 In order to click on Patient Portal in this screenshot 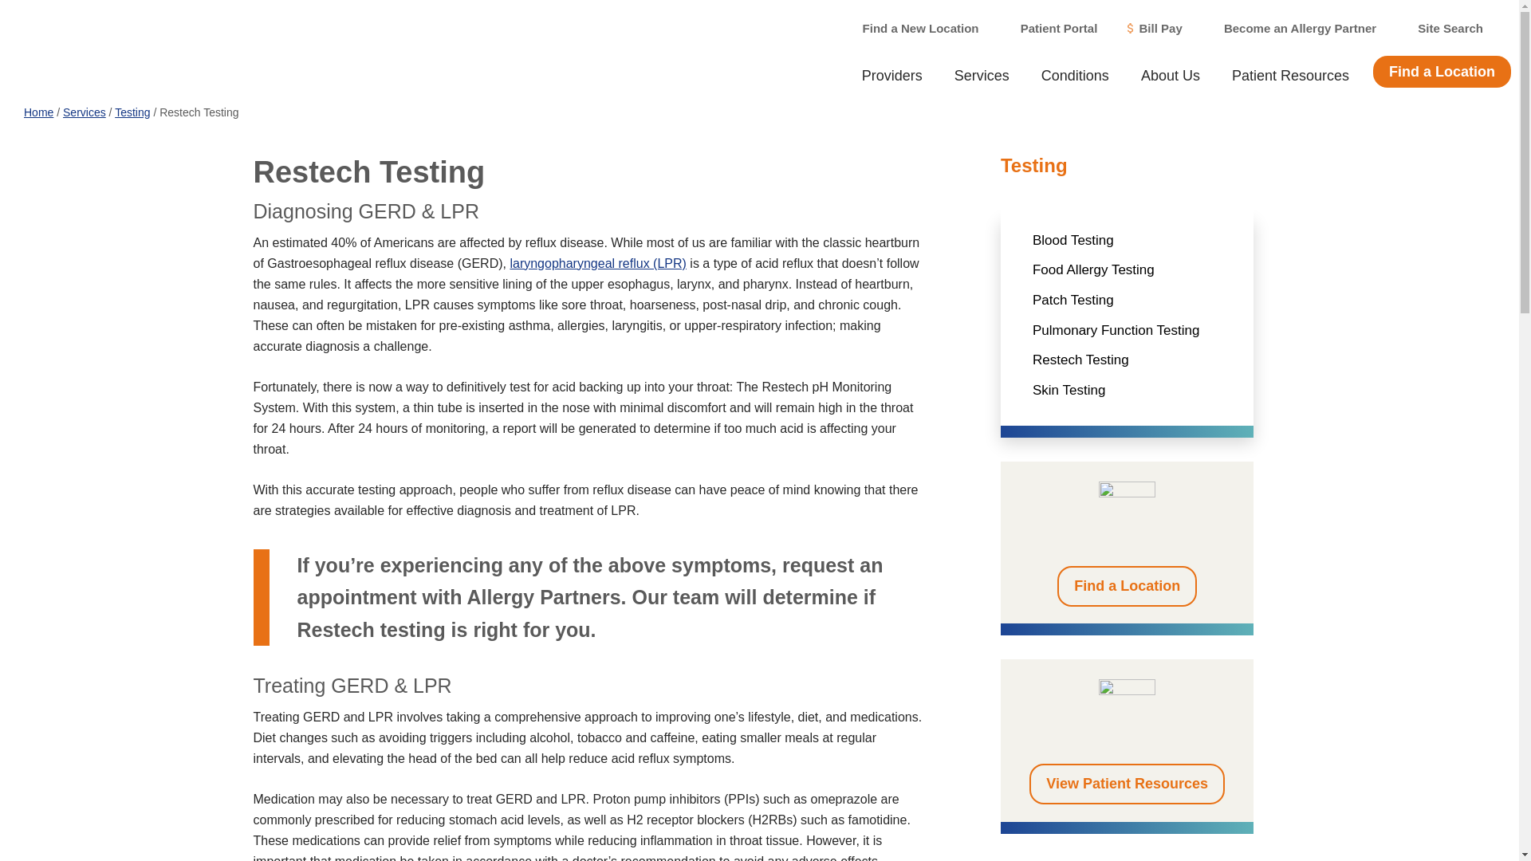, I will do `click(1051, 28)`.